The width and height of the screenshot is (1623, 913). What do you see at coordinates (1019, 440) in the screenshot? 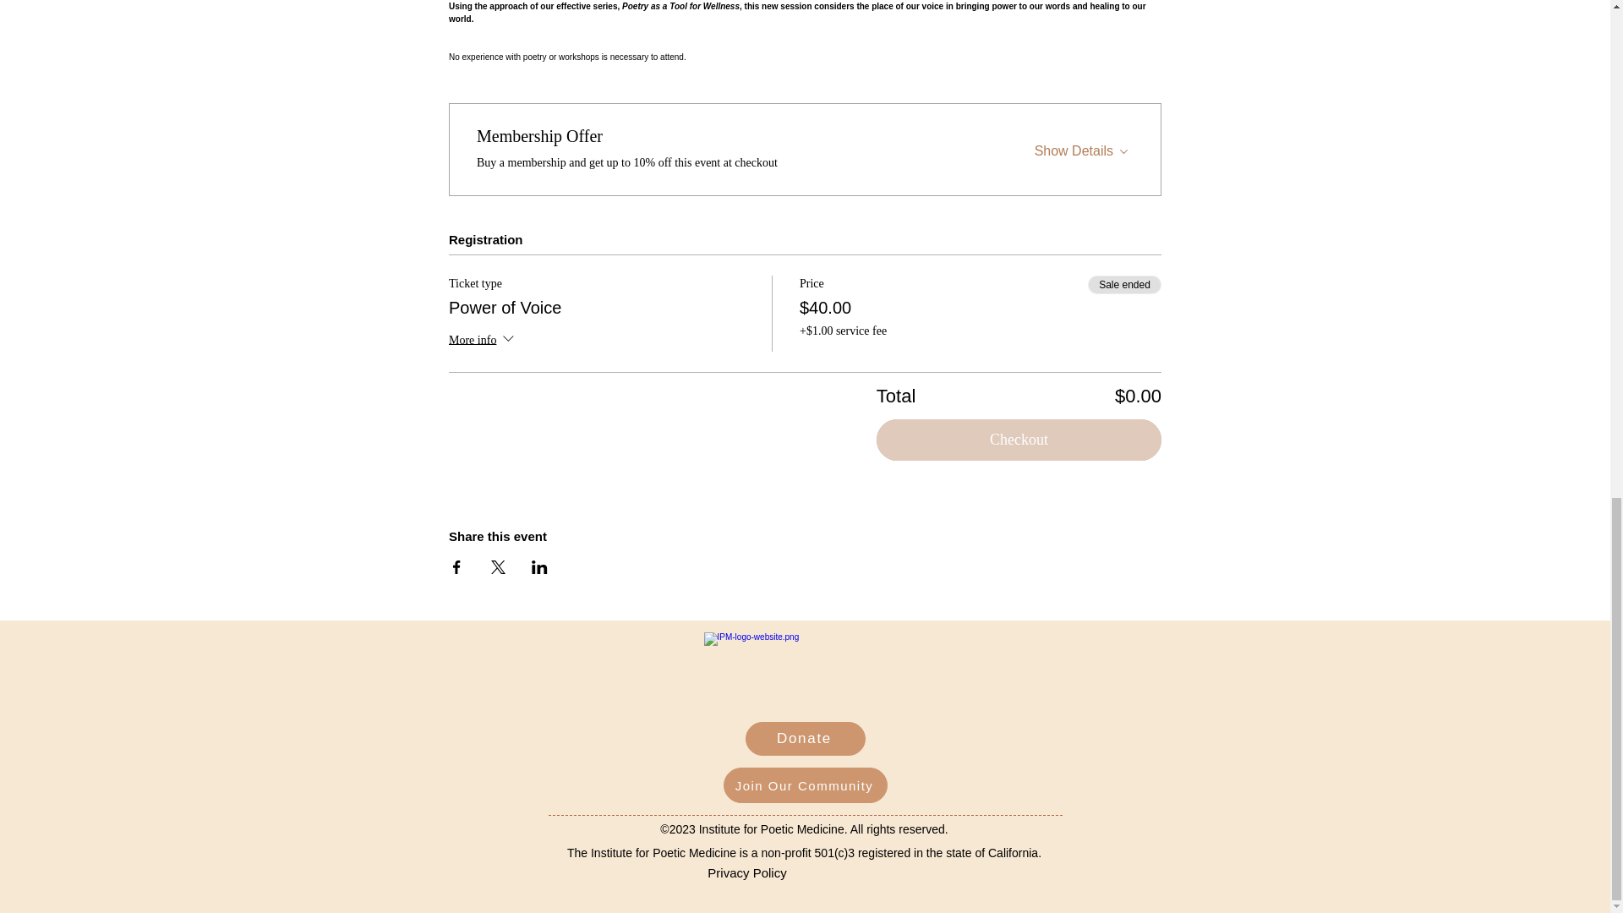
I see `Checkout` at bounding box center [1019, 440].